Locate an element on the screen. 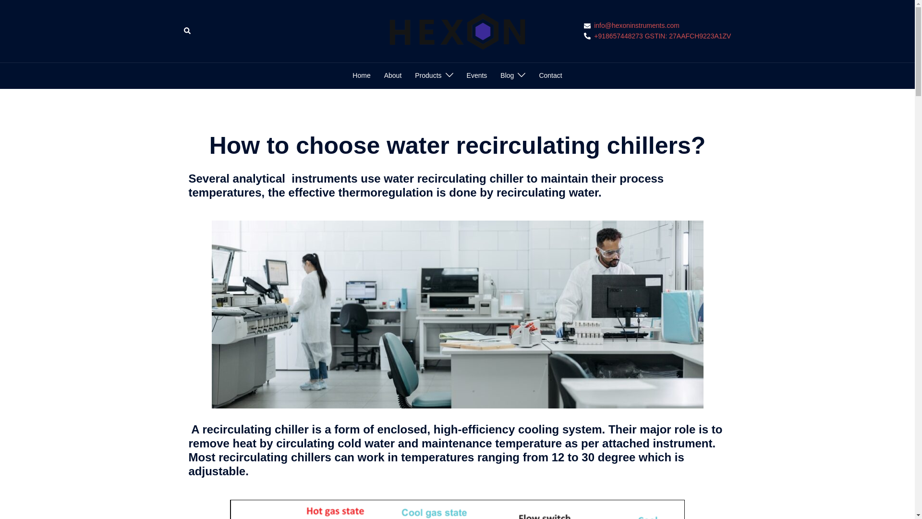 The width and height of the screenshot is (922, 519). Products is located at coordinates (428, 75).